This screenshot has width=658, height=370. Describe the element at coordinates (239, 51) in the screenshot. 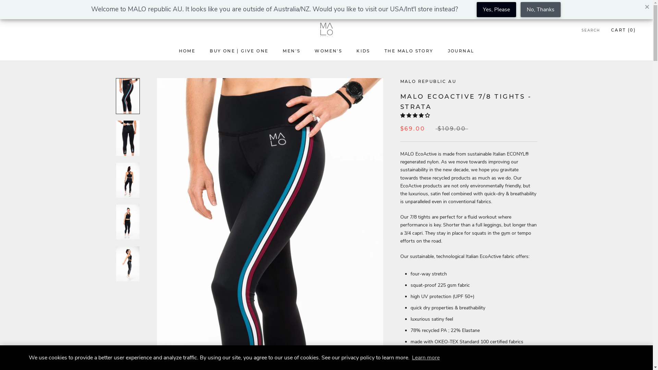

I see `BUY ONE | GIVE ONE
BUY ONE | GIVE ONE` at that location.